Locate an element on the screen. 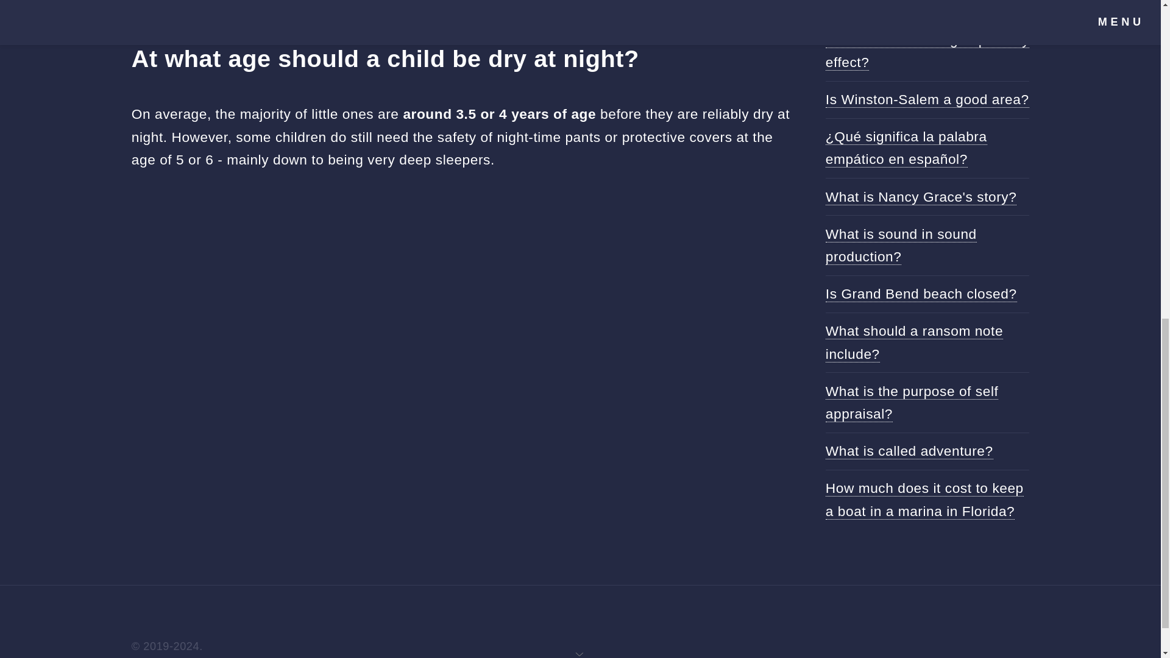  What is sound in sound production? is located at coordinates (901, 246).